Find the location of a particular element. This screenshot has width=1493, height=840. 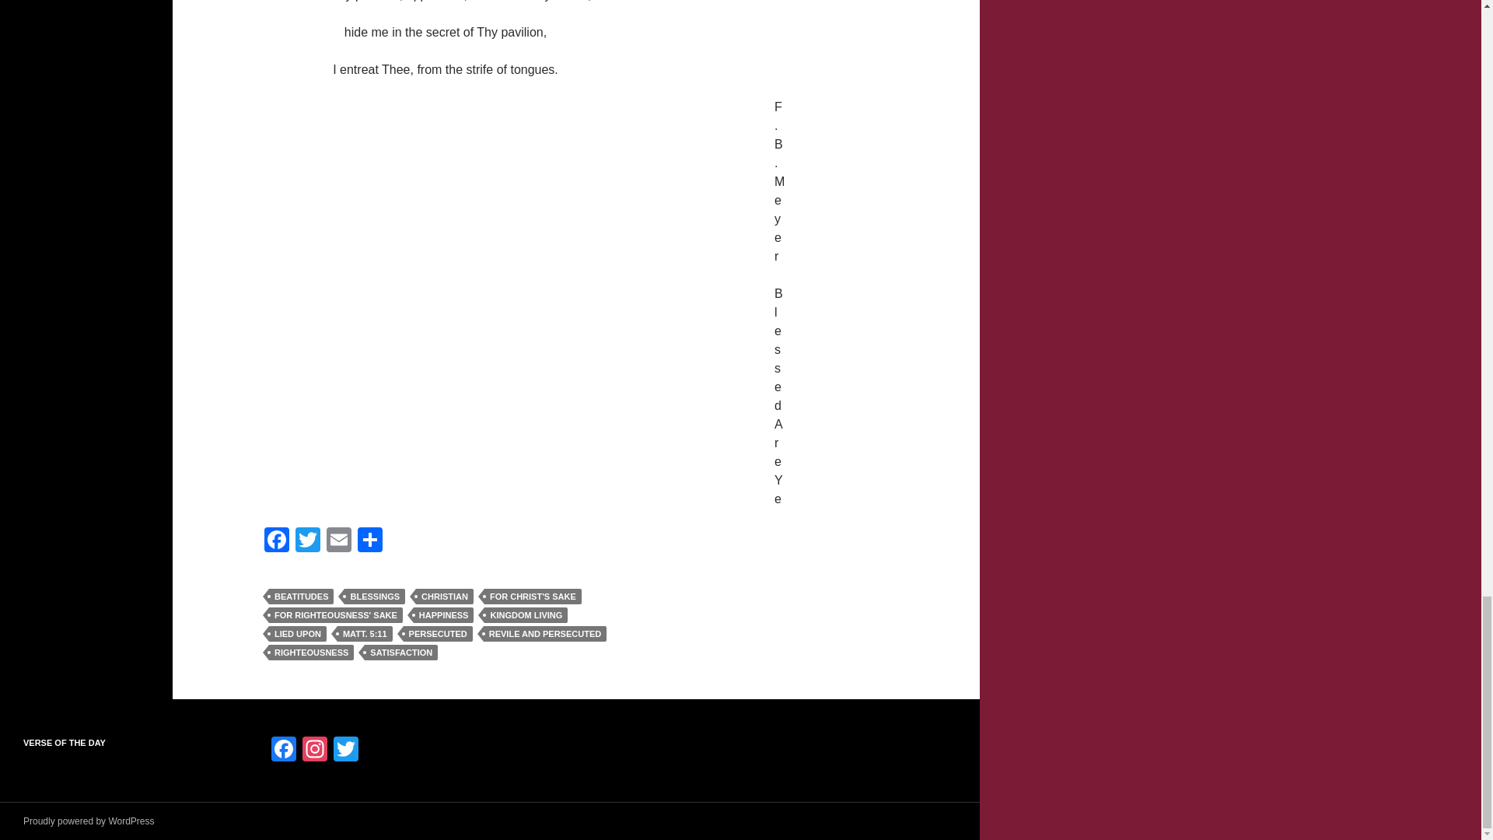

Twitter is located at coordinates (308, 541).